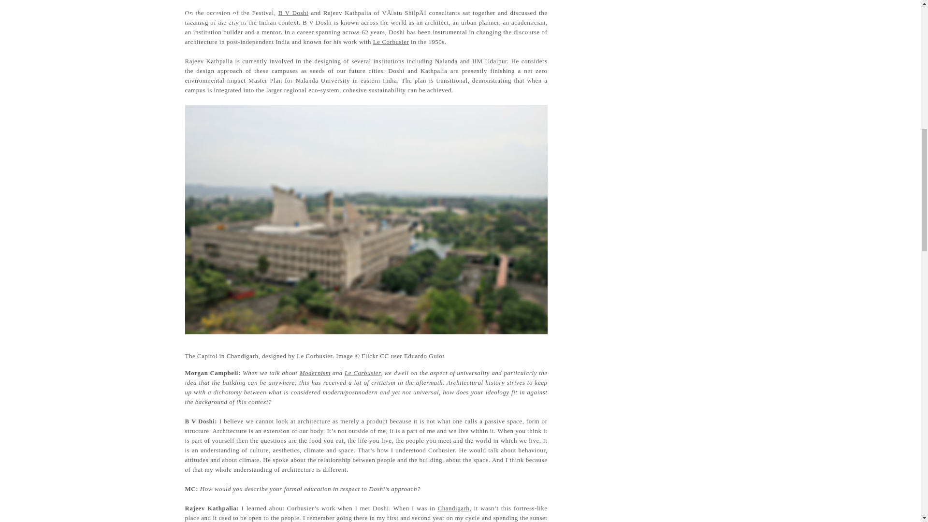  What do you see at coordinates (362, 372) in the screenshot?
I see `Le Corbusier` at bounding box center [362, 372].